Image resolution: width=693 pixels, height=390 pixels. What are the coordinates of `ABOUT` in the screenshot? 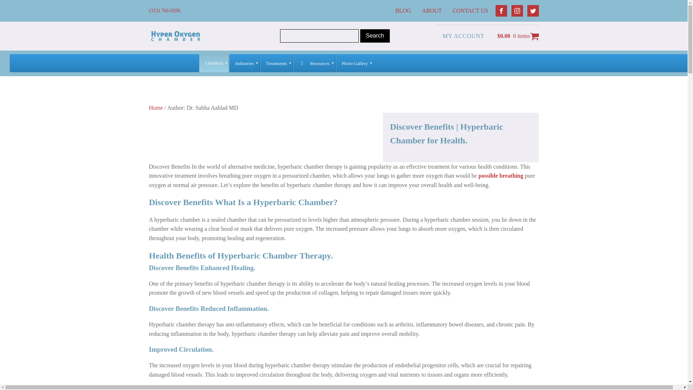 It's located at (434, 10).